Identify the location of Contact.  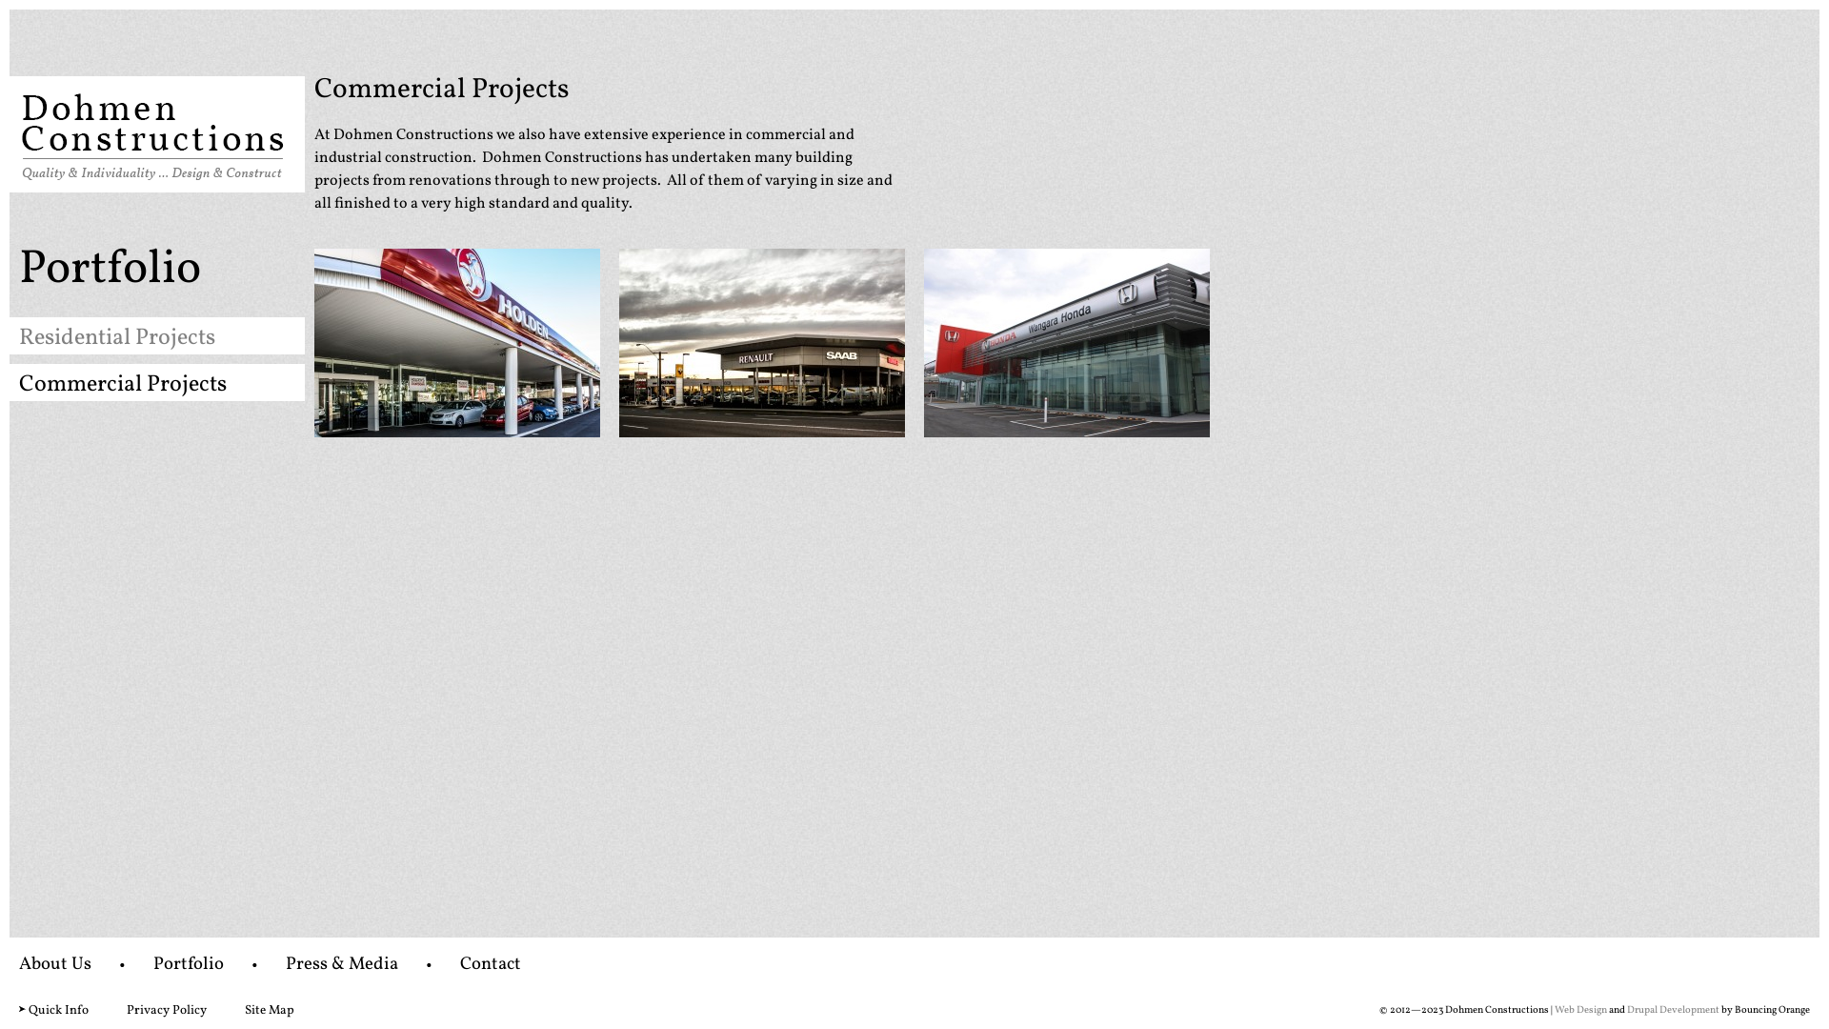
(491, 964).